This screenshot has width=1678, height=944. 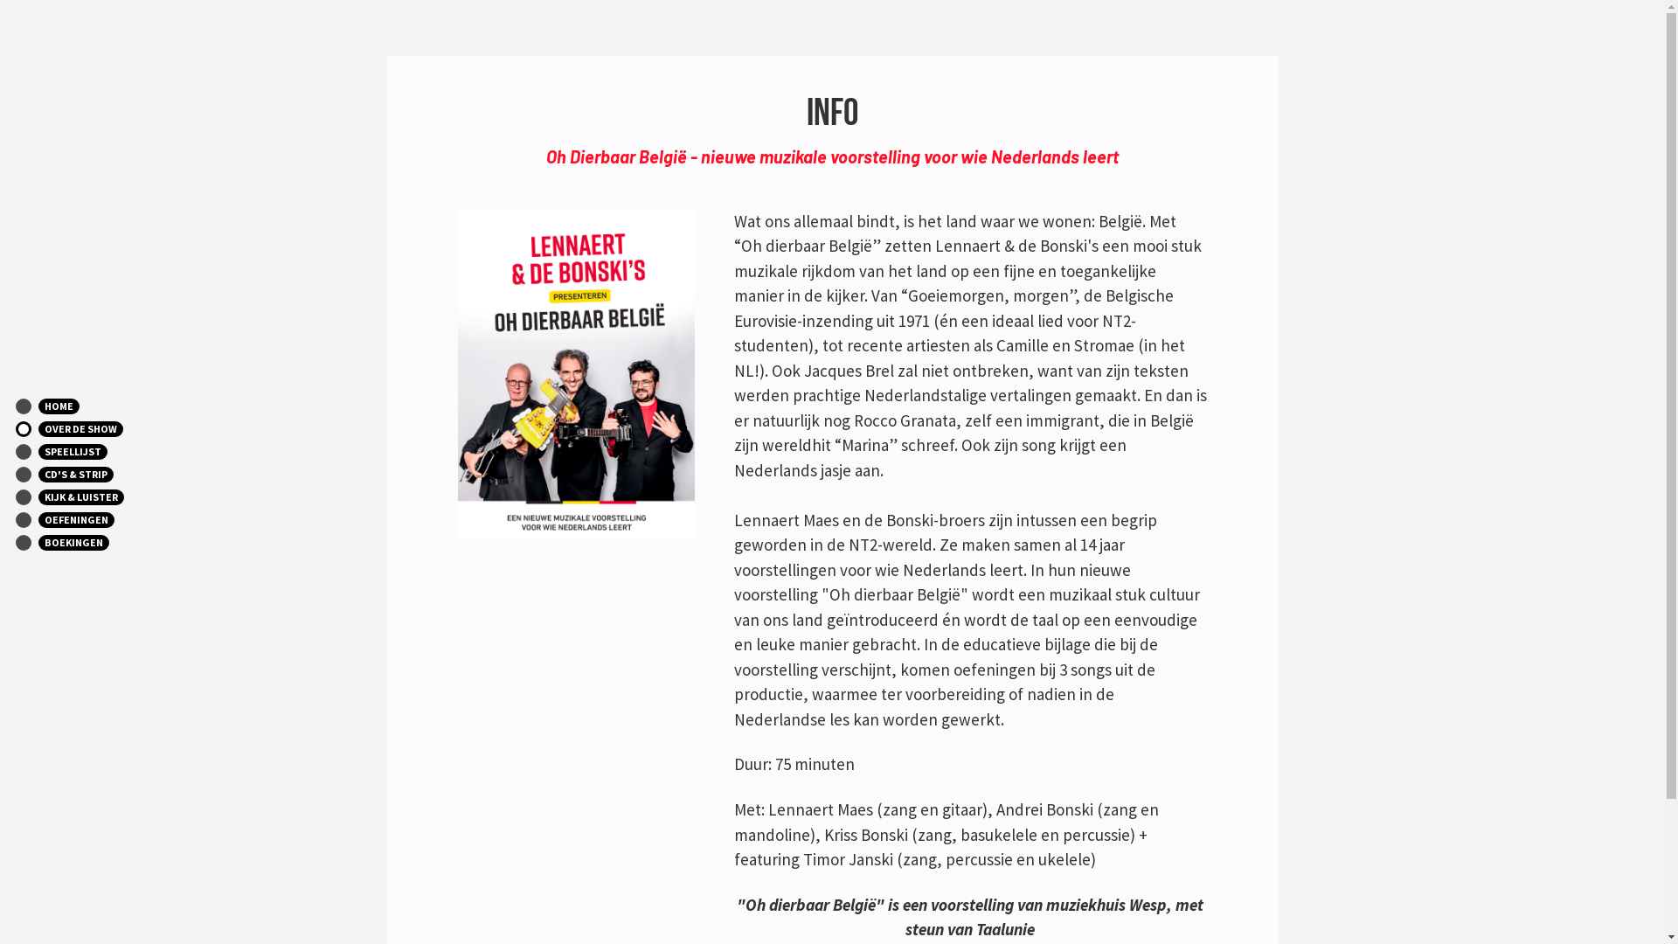 I want to click on OVER DE SHOW, so click(x=95, y=429).